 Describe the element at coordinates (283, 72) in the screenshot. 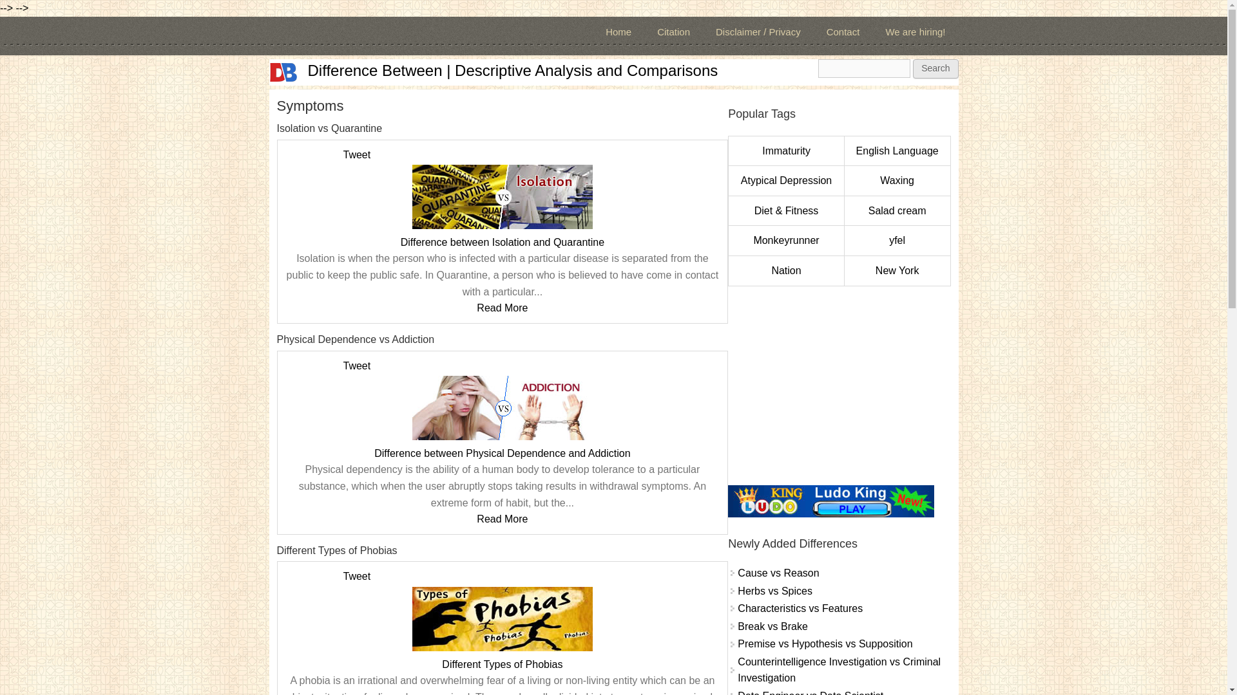

I see `Home` at that location.